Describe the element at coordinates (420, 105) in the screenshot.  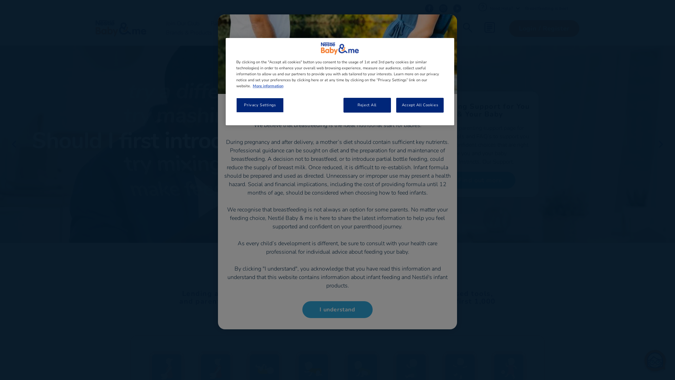
I see `Accept All Cookies` at that location.